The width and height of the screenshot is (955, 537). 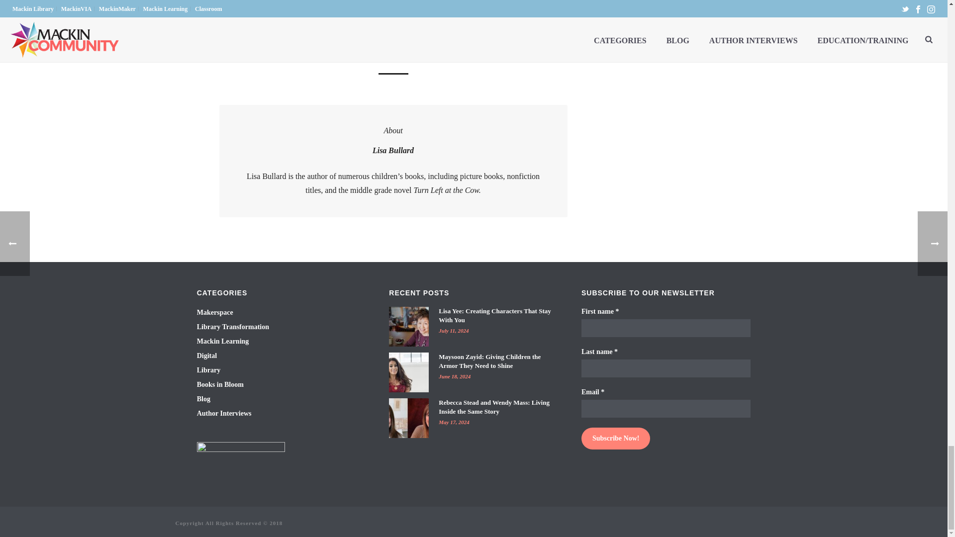 I want to click on Last name, so click(x=666, y=368).